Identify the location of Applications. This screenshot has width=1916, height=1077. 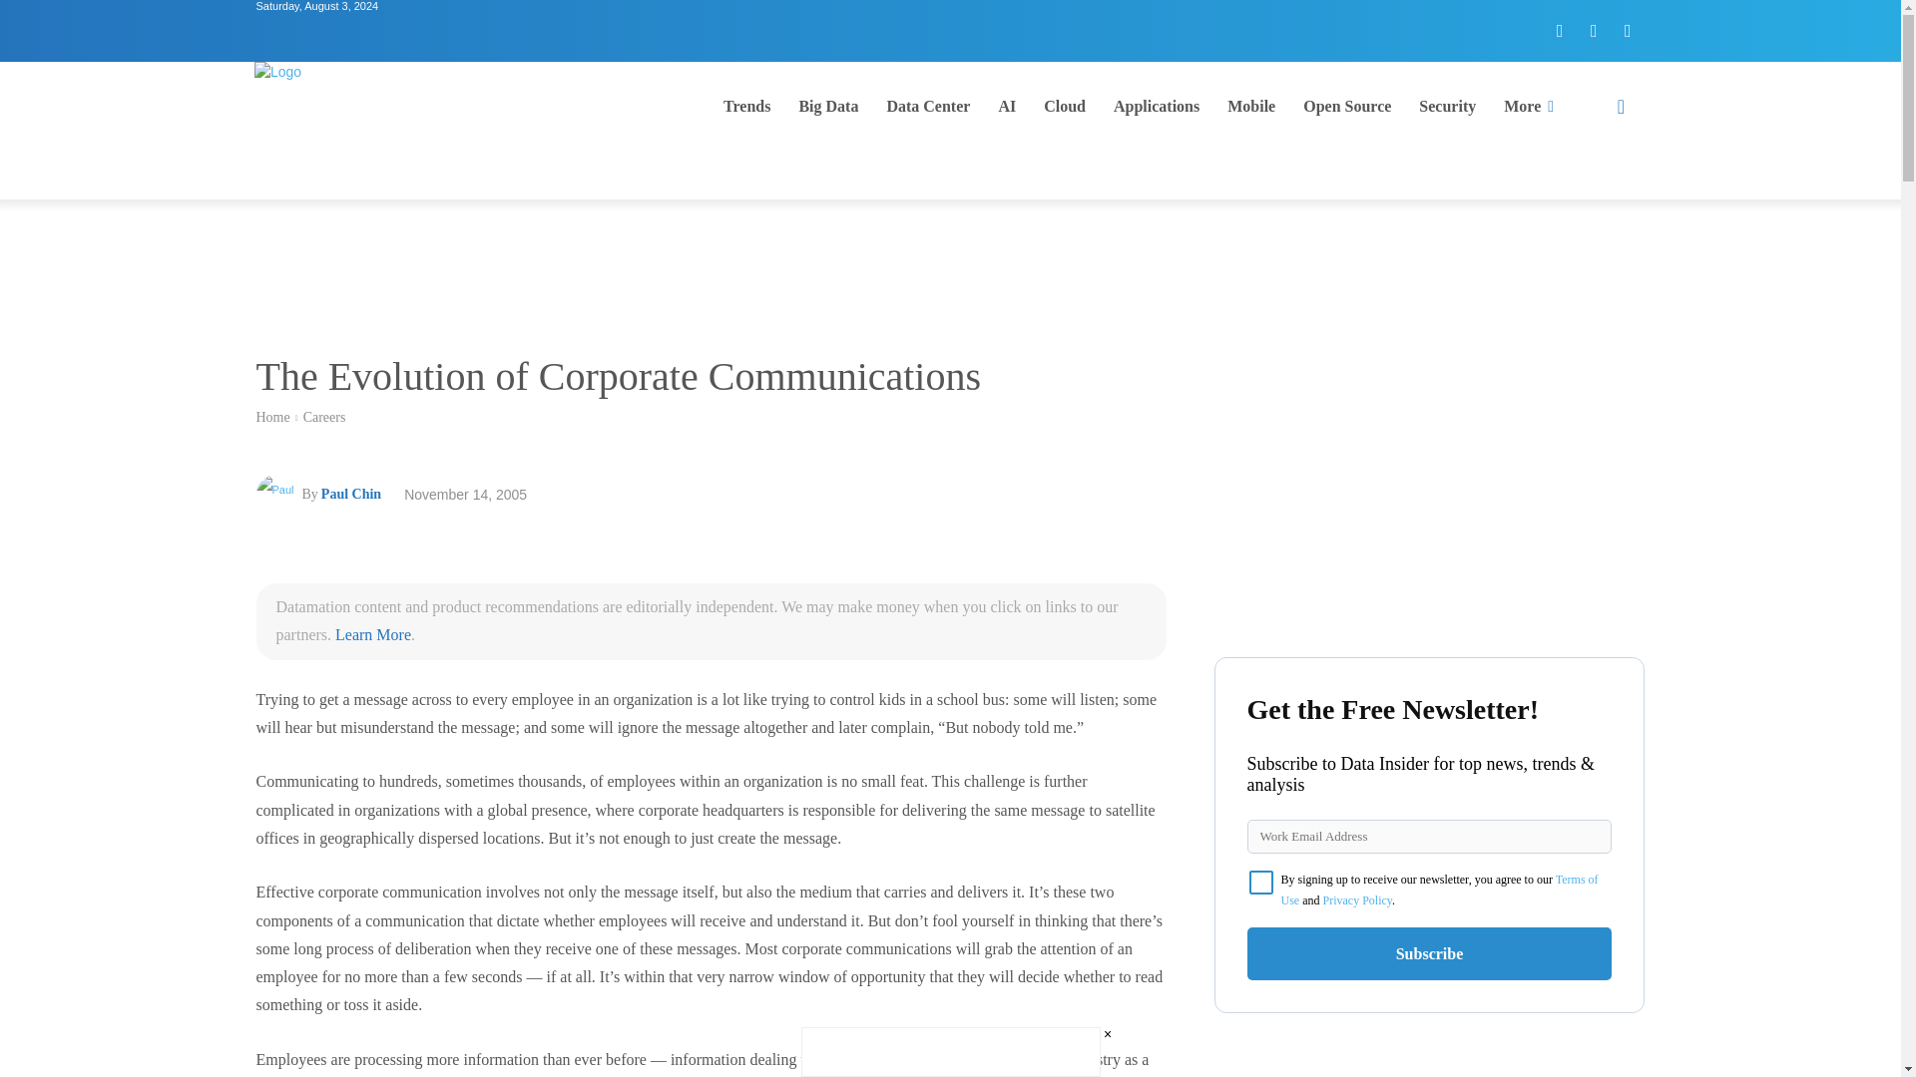
(1156, 106).